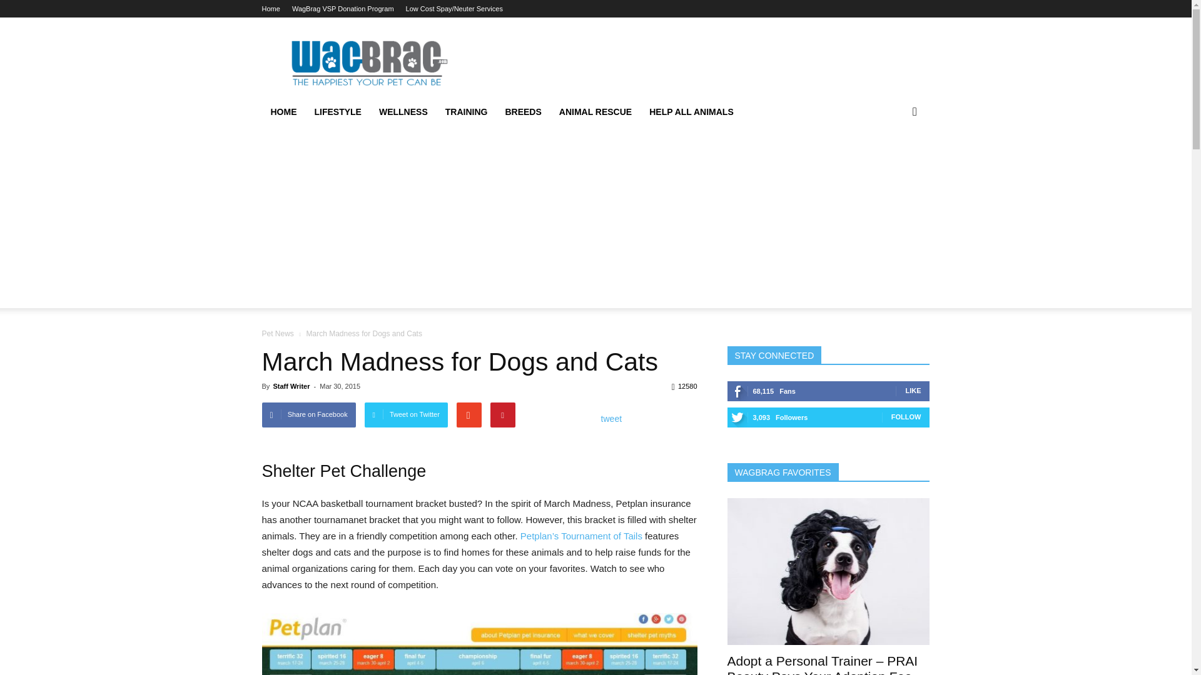 The width and height of the screenshot is (1201, 675). I want to click on tweet, so click(612, 418).